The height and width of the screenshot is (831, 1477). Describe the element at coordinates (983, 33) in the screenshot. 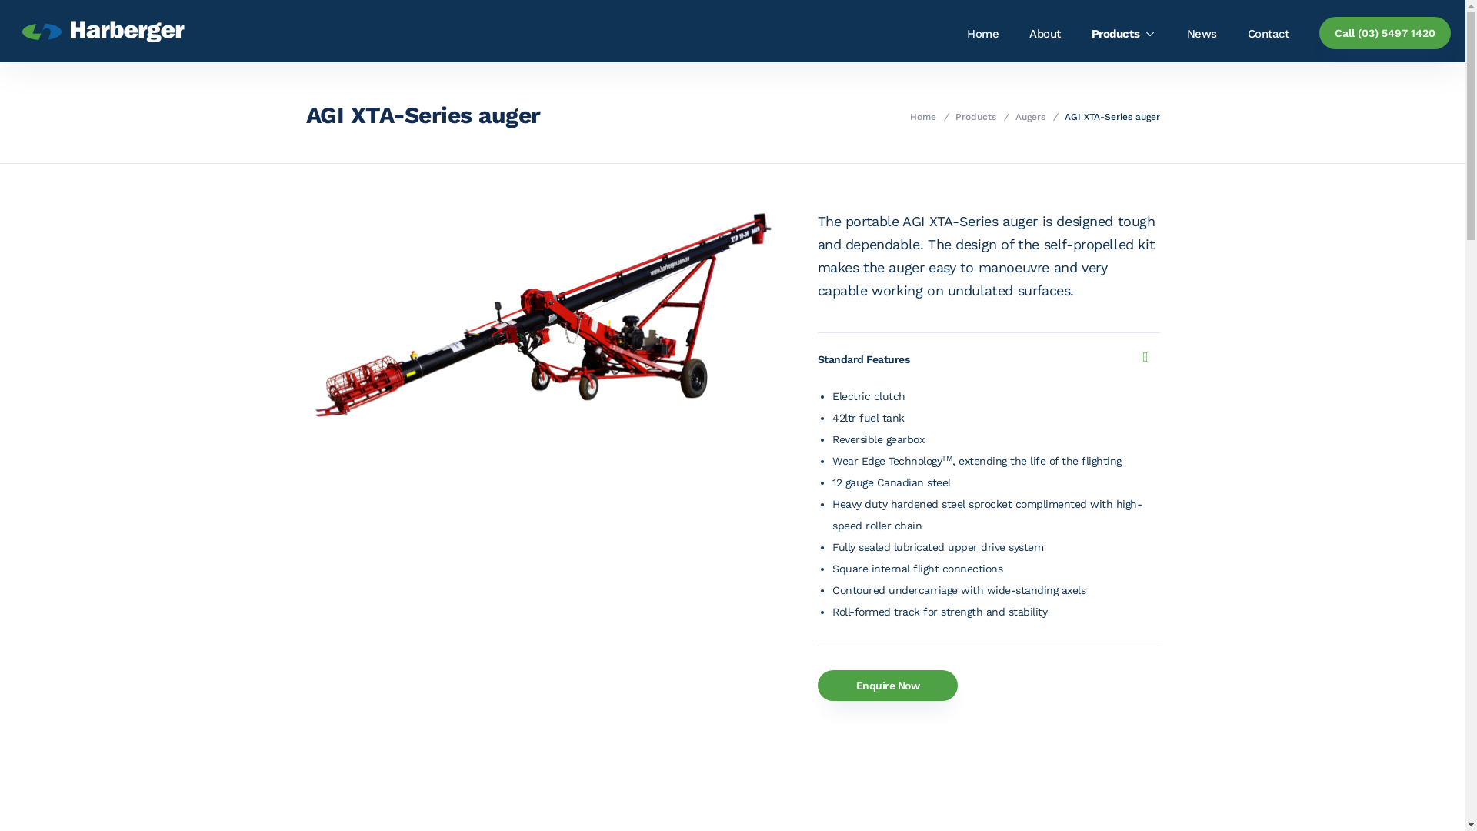

I see `Home` at that location.